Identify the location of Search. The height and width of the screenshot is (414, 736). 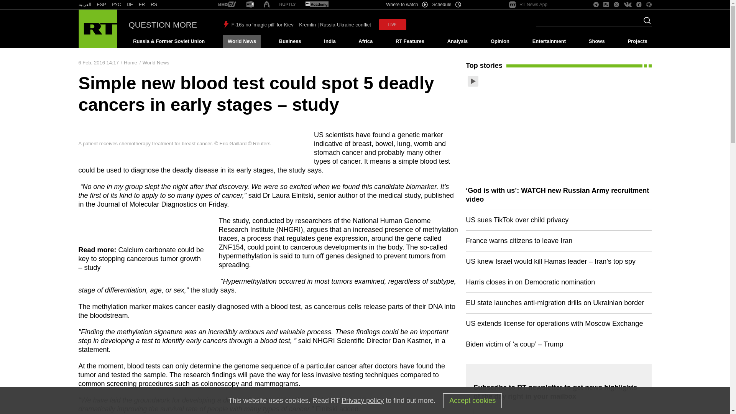
(645, 23).